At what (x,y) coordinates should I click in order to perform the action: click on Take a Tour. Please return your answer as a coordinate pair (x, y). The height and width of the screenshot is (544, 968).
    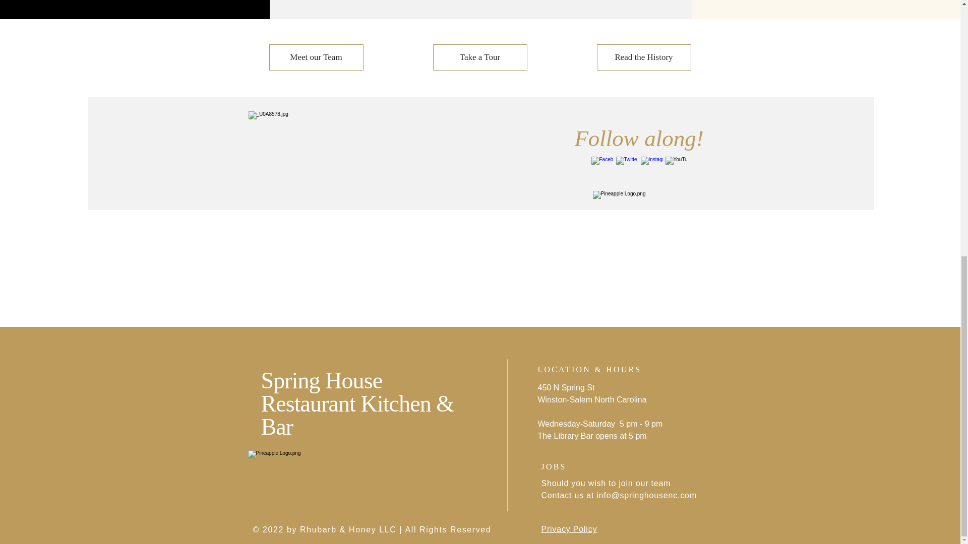
    Looking at the image, I should click on (479, 57).